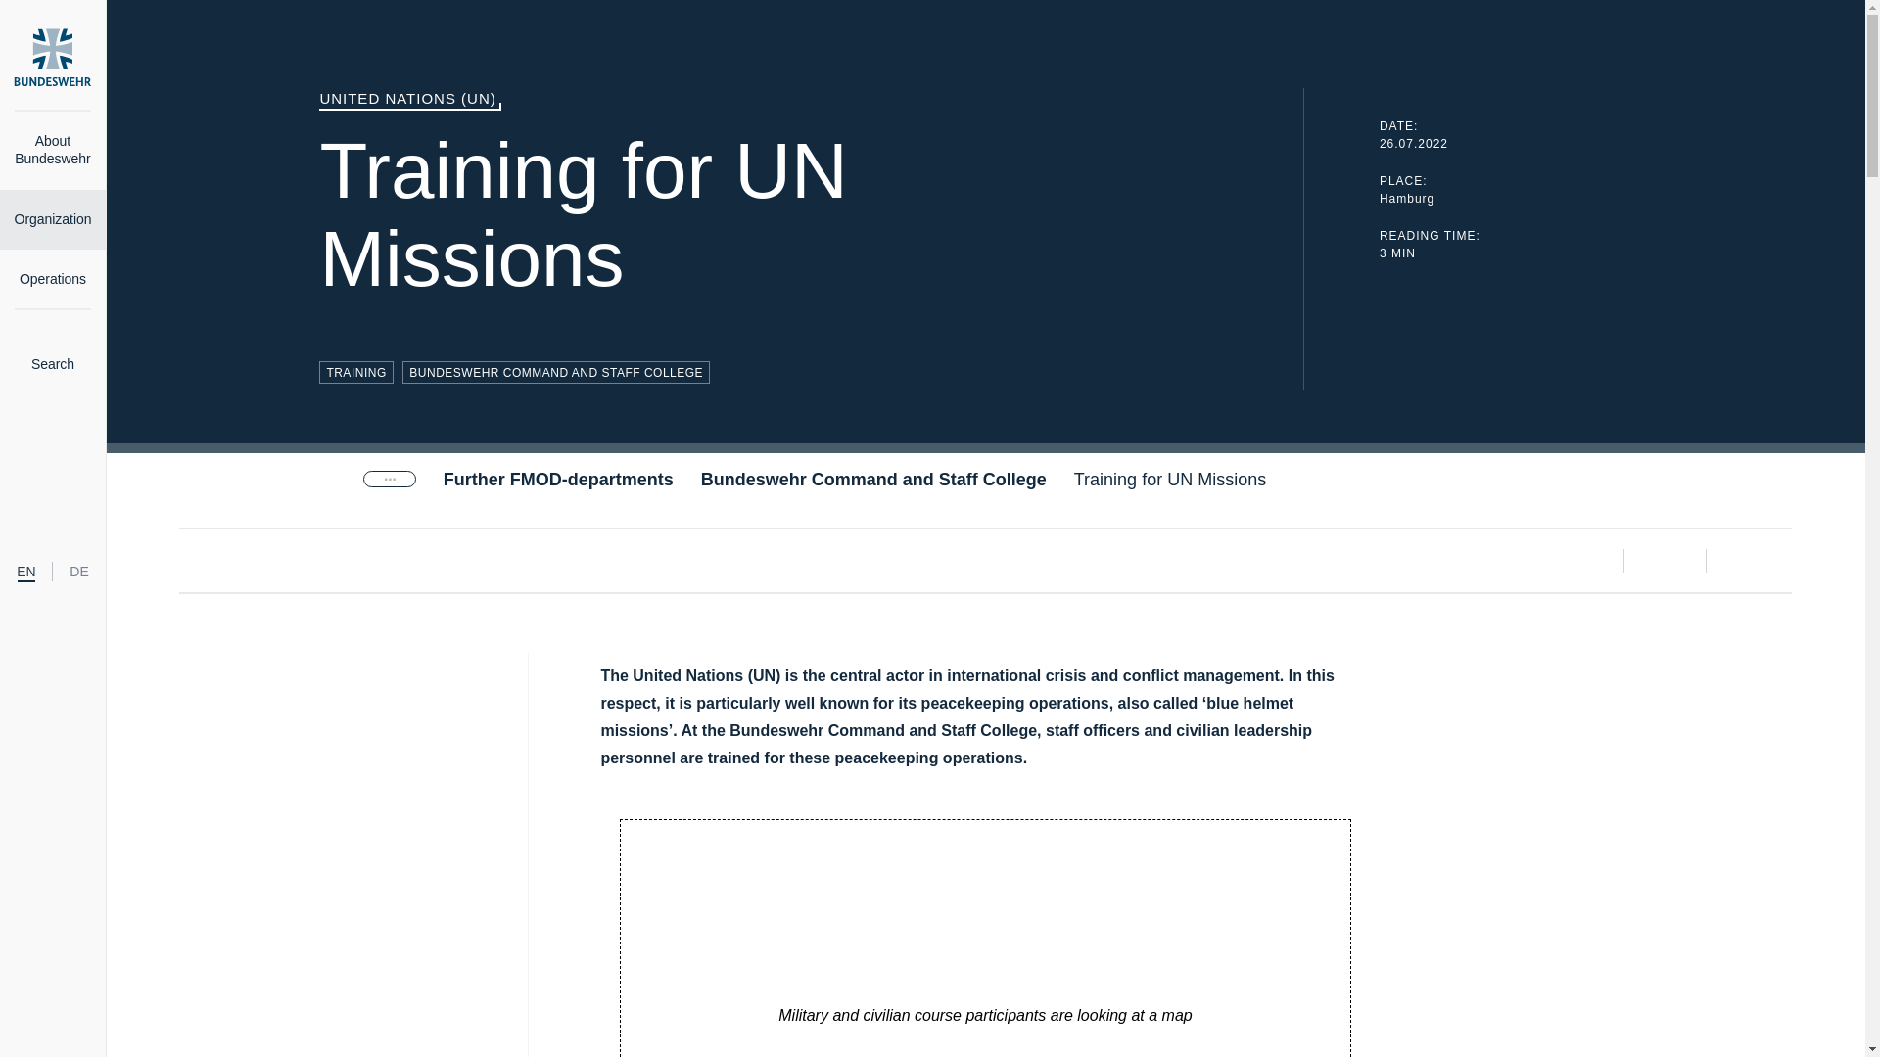 Image resolution: width=1880 pixels, height=1057 pixels. What do you see at coordinates (78, 571) in the screenshot?
I see `German` at bounding box center [78, 571].